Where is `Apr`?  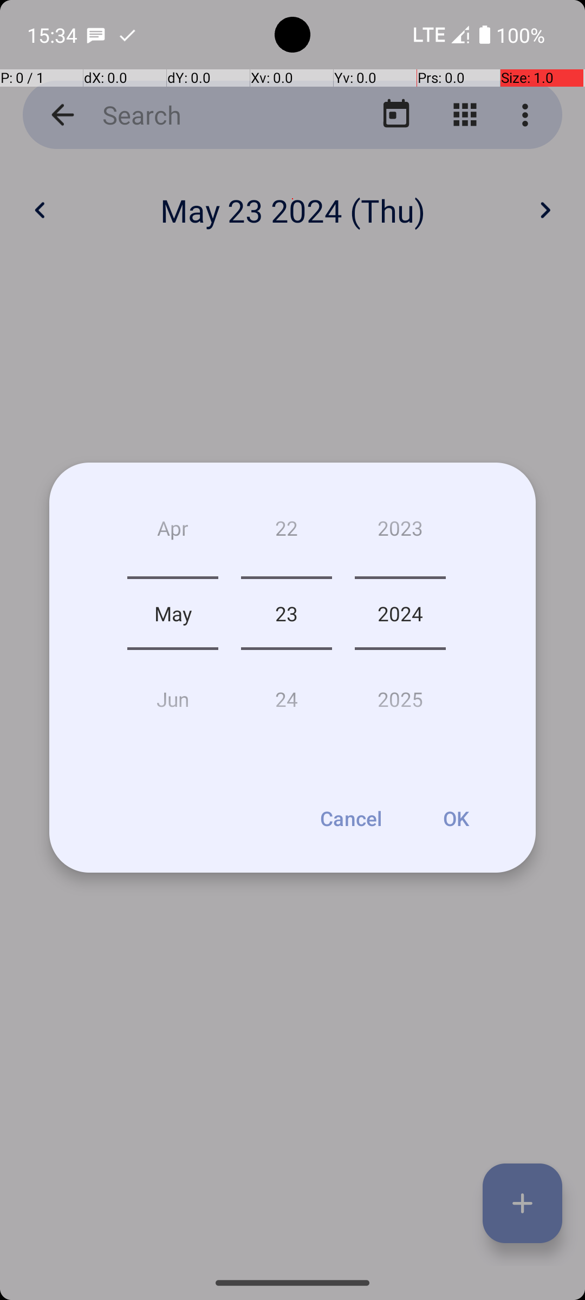
Apr is located at coordinates (173, 532).